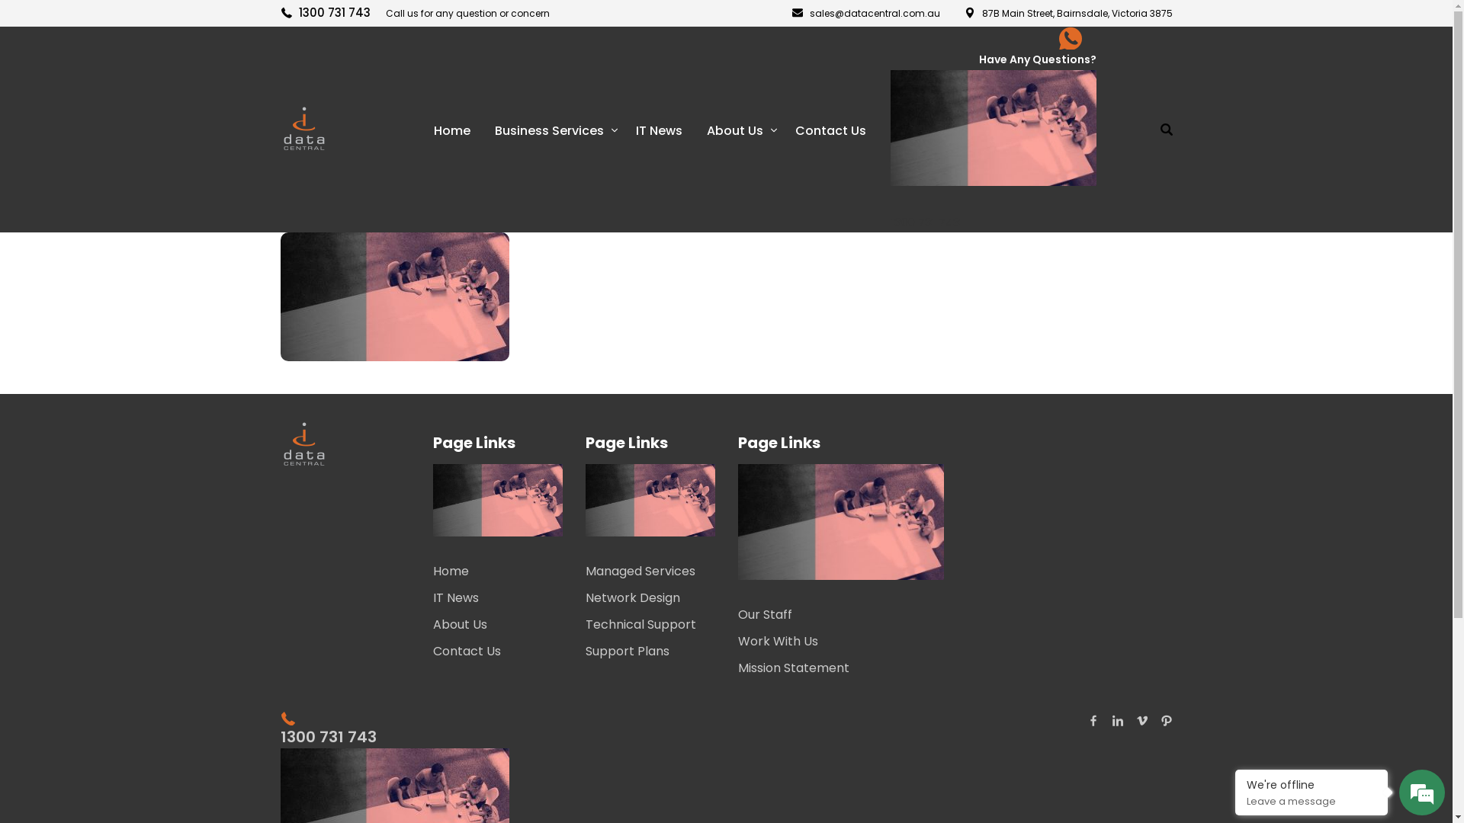 This screenshot has height=823, width=1464. I want to click on Home, so click(493, 572).